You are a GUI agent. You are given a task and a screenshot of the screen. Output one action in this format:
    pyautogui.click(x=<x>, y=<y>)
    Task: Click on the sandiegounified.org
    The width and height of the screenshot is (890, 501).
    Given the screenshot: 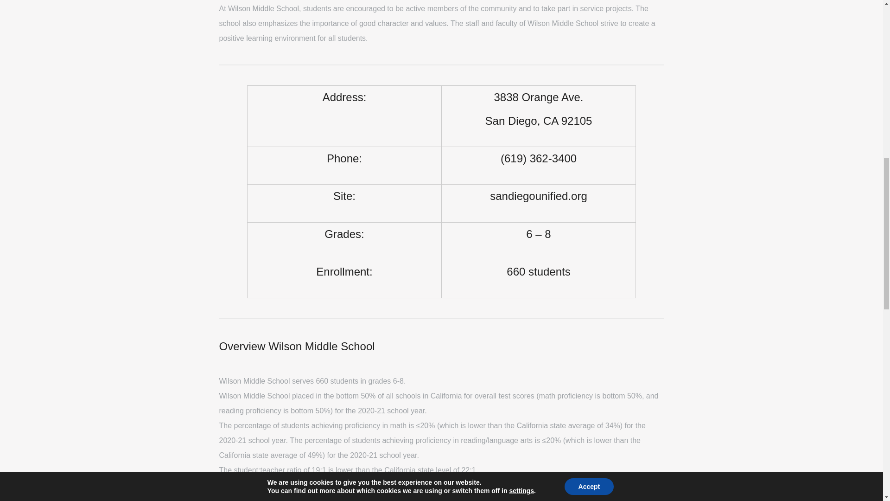 What is the action you would take?
    pyautogui.click(x=539, y=196)
    